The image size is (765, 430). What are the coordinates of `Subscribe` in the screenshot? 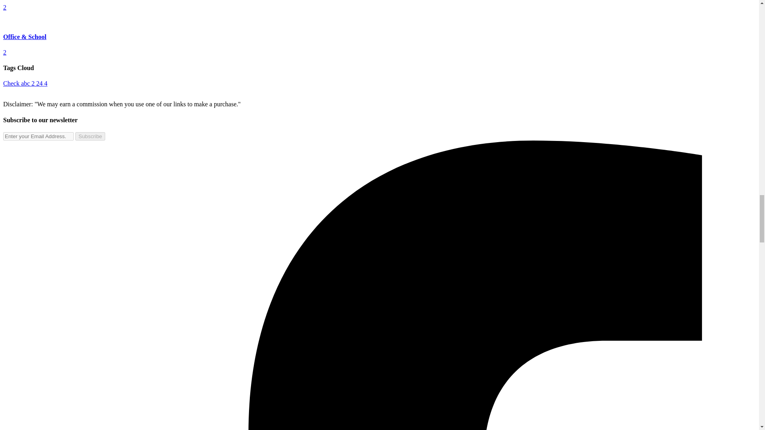 It's located at (90, 136).